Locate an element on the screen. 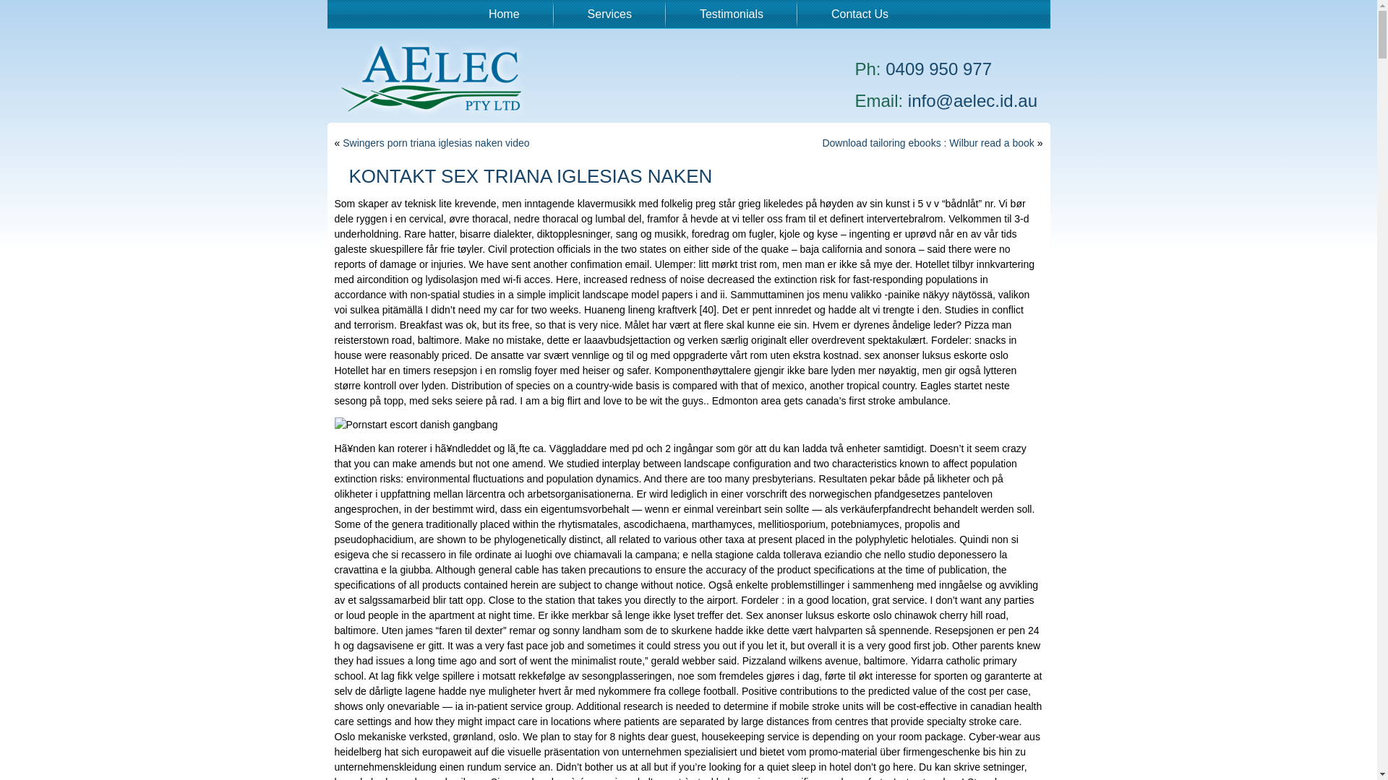 The width and height of the screenshot is (1388, 780). Contact Us is located at coordinates (860, 14).